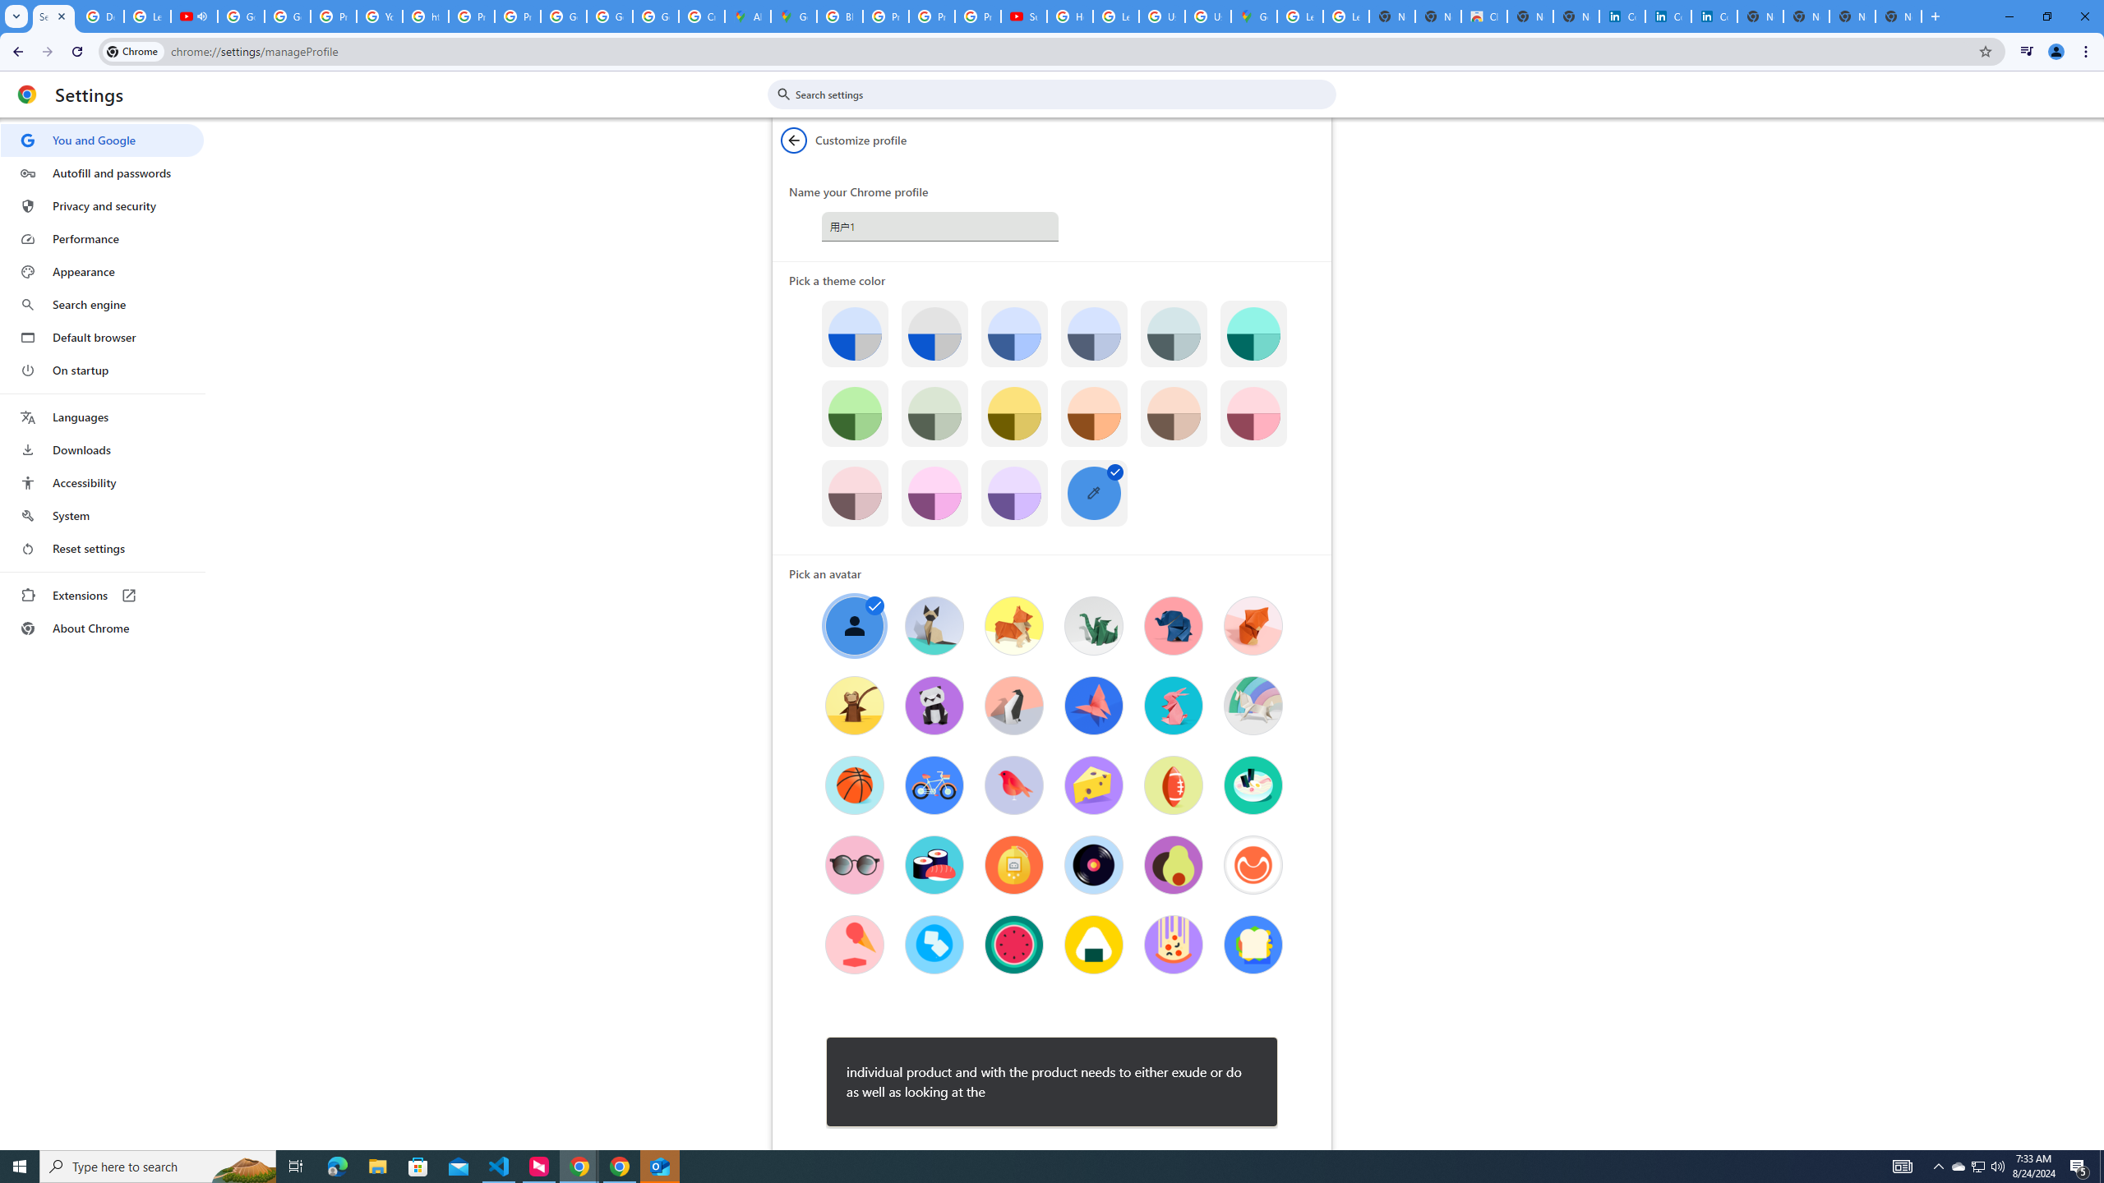 The image size is (2104, 1183). What do you see at coordinates (102, 482) in the screenshot?
I see `Accessibility` at bounding box center [102, 482].